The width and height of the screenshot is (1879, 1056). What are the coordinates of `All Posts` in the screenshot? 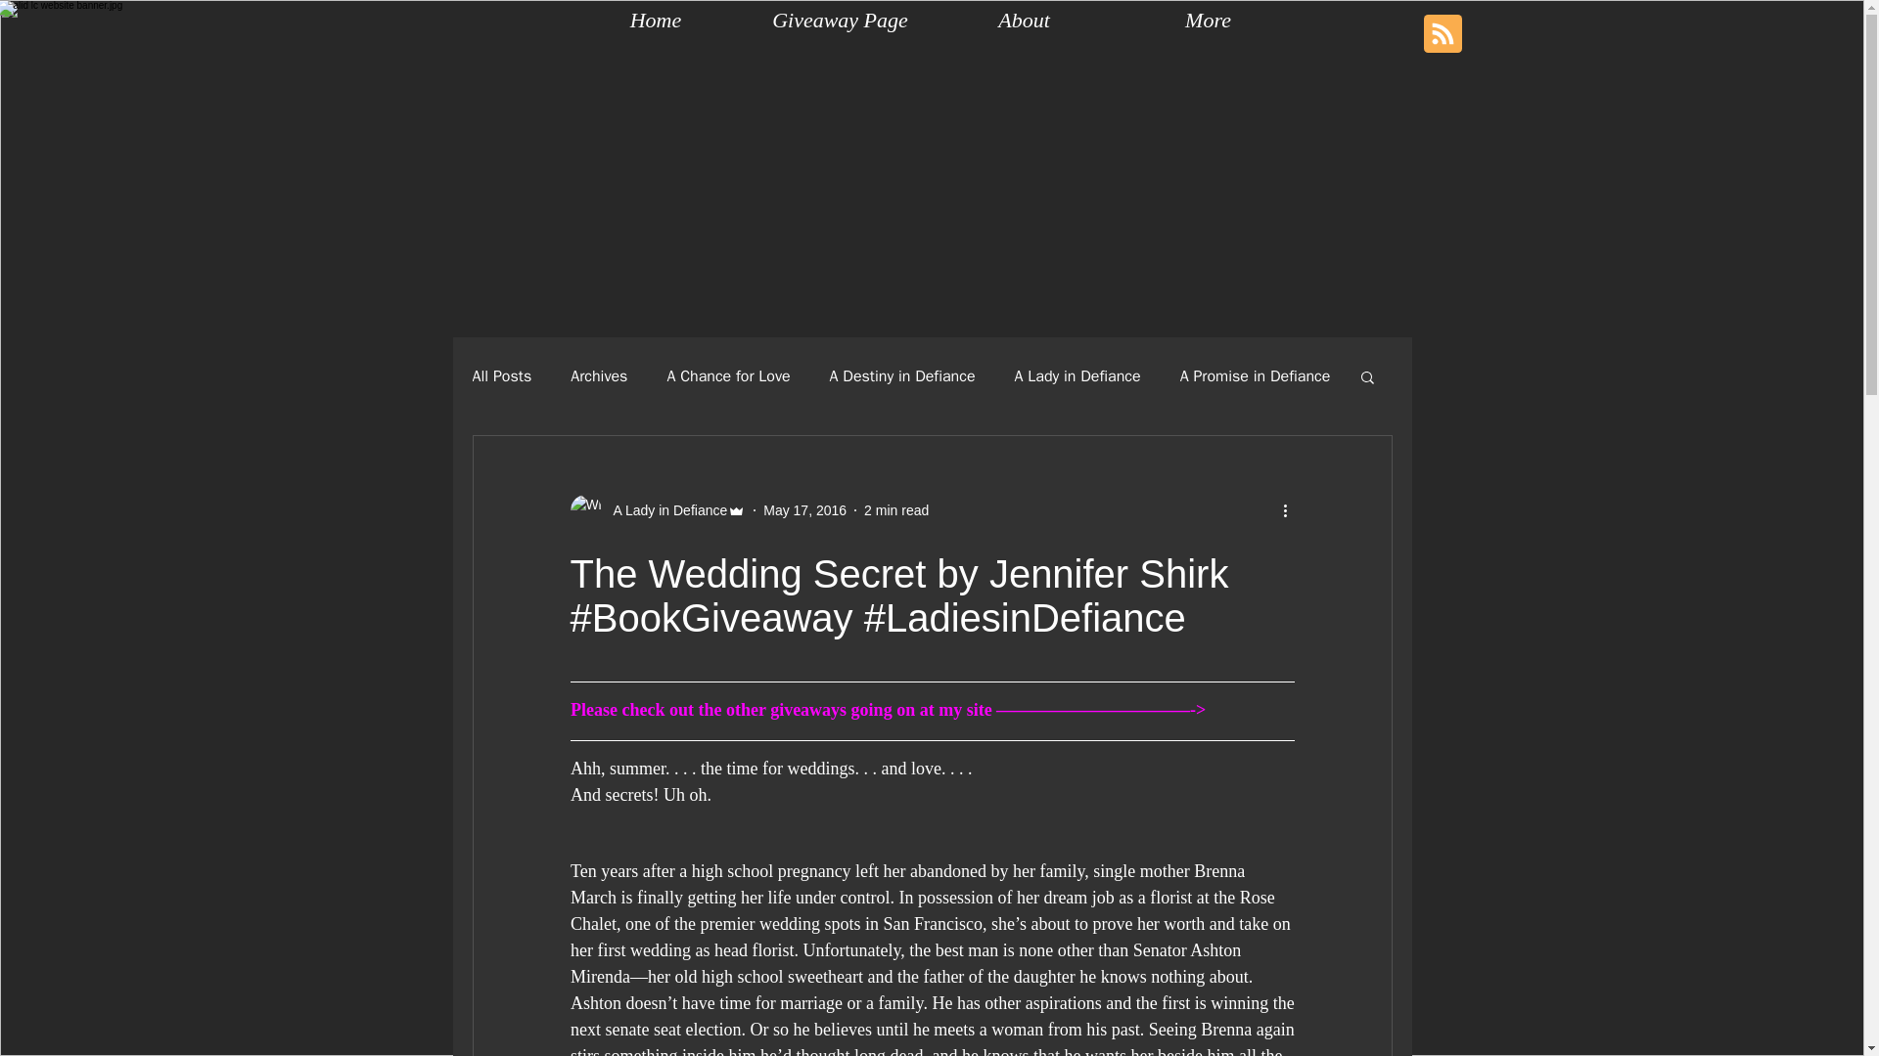 It's located at (501, 375).